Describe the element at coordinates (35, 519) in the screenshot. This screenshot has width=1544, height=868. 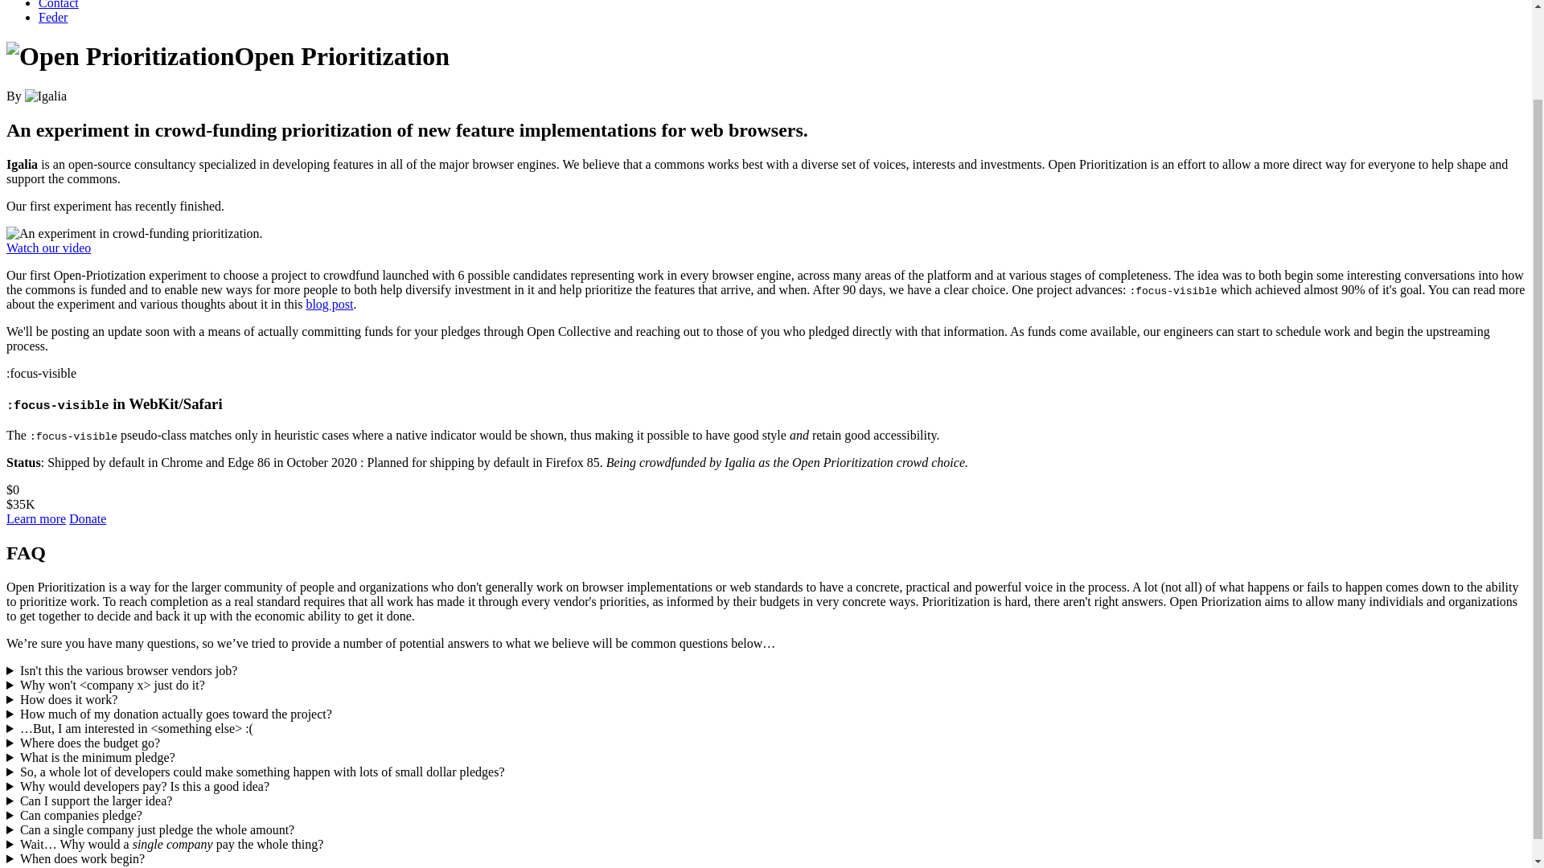
I see `Learn more` at that location.